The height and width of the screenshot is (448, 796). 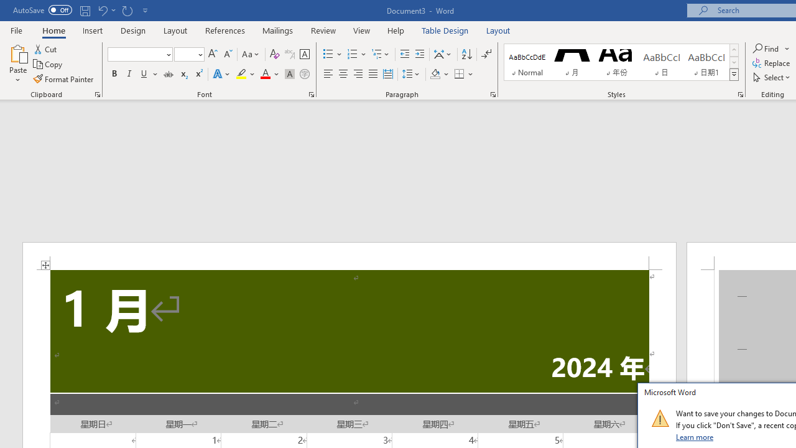 What do you see at coordinates (183, 75) in the screenshot?
I see `Subscript` at bounding box center [183, 75].